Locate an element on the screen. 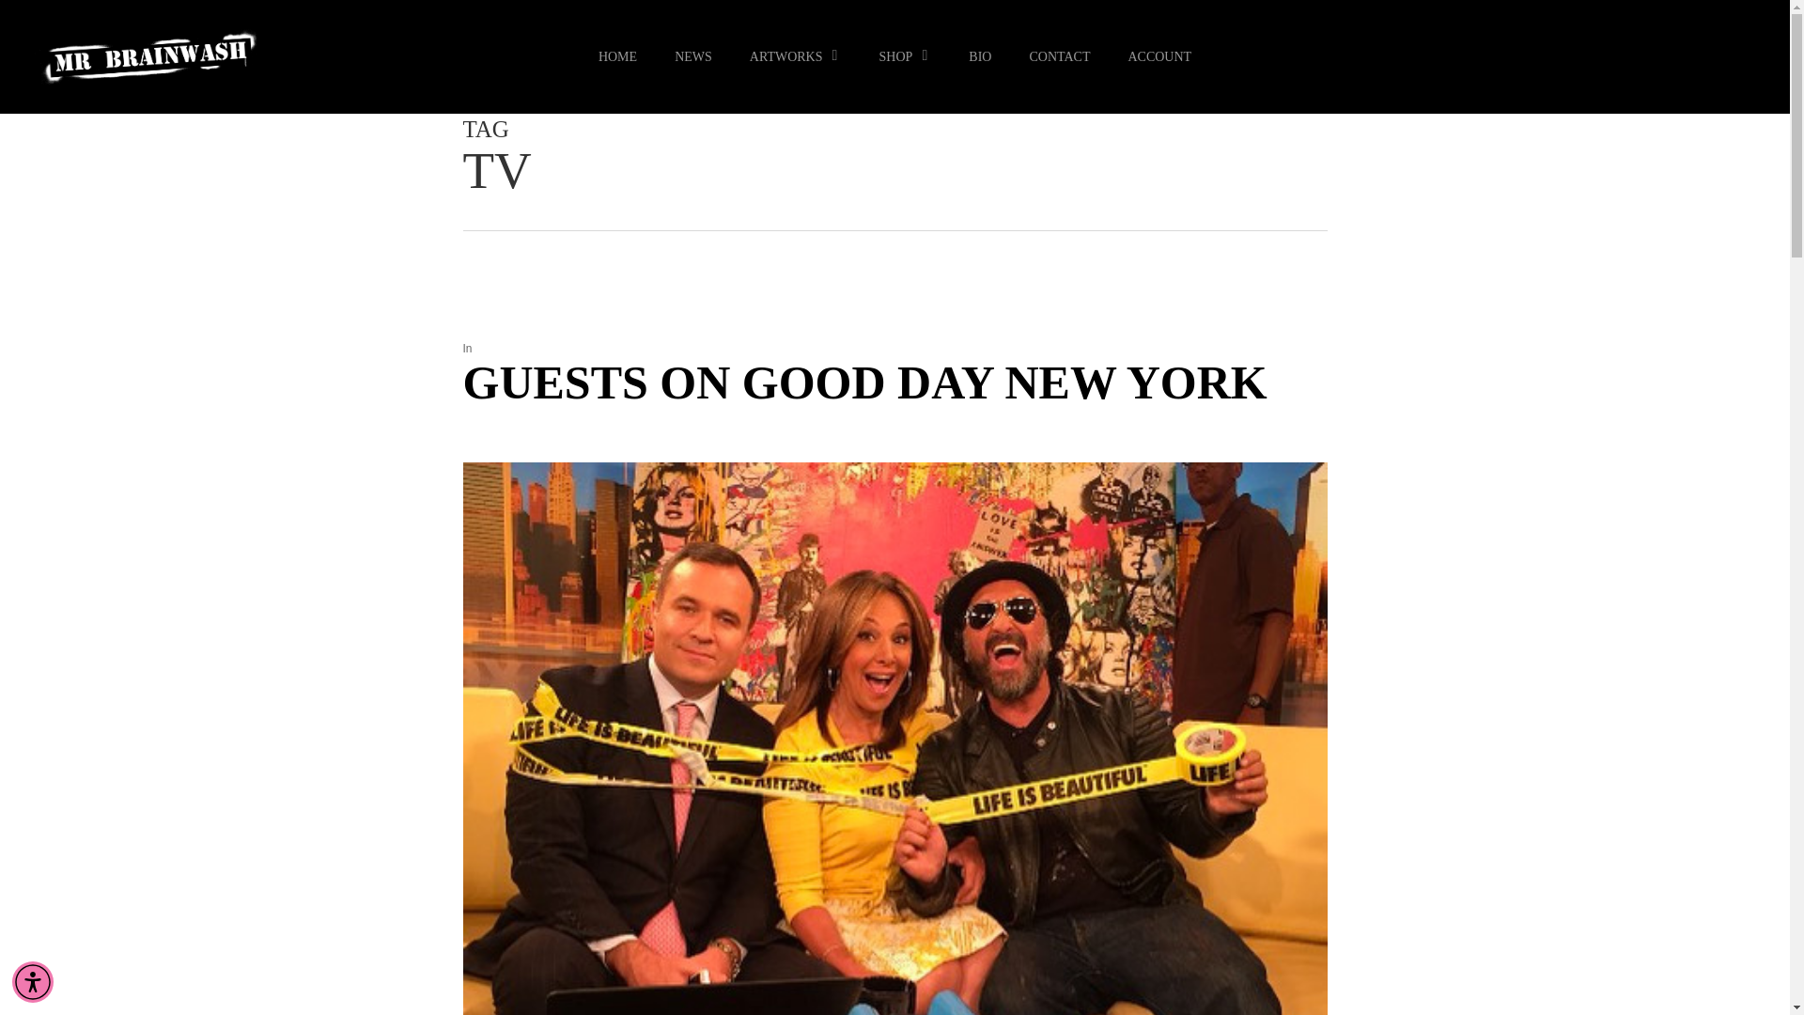 The height and width of the screenshot is (1015, 1804). Accessibility Menu is located at coordinates (33, 981).